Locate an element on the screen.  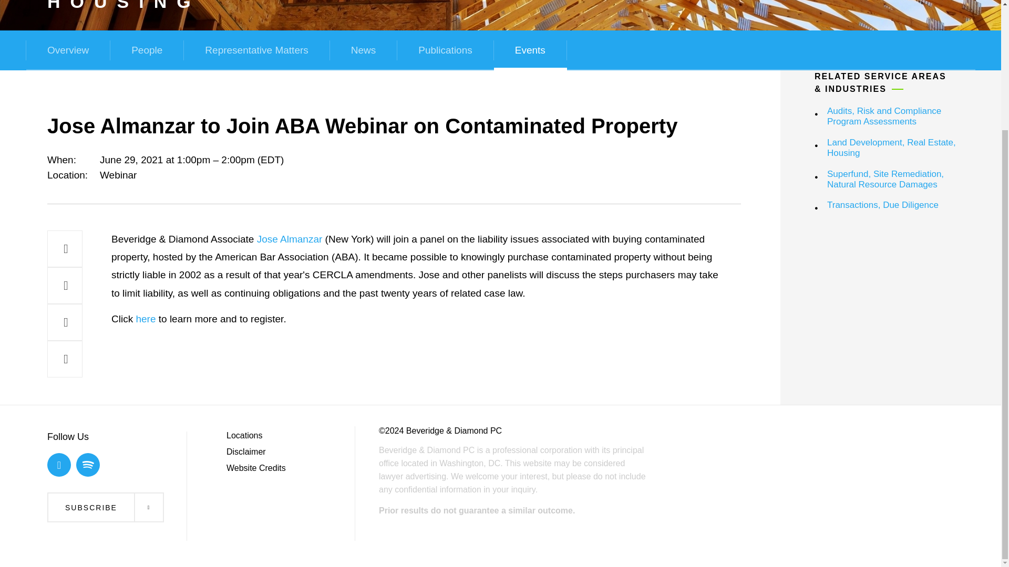
LAND DEVELOPMENT, REAL ESTATE, HOUSING is located at coordinates (388, 5).